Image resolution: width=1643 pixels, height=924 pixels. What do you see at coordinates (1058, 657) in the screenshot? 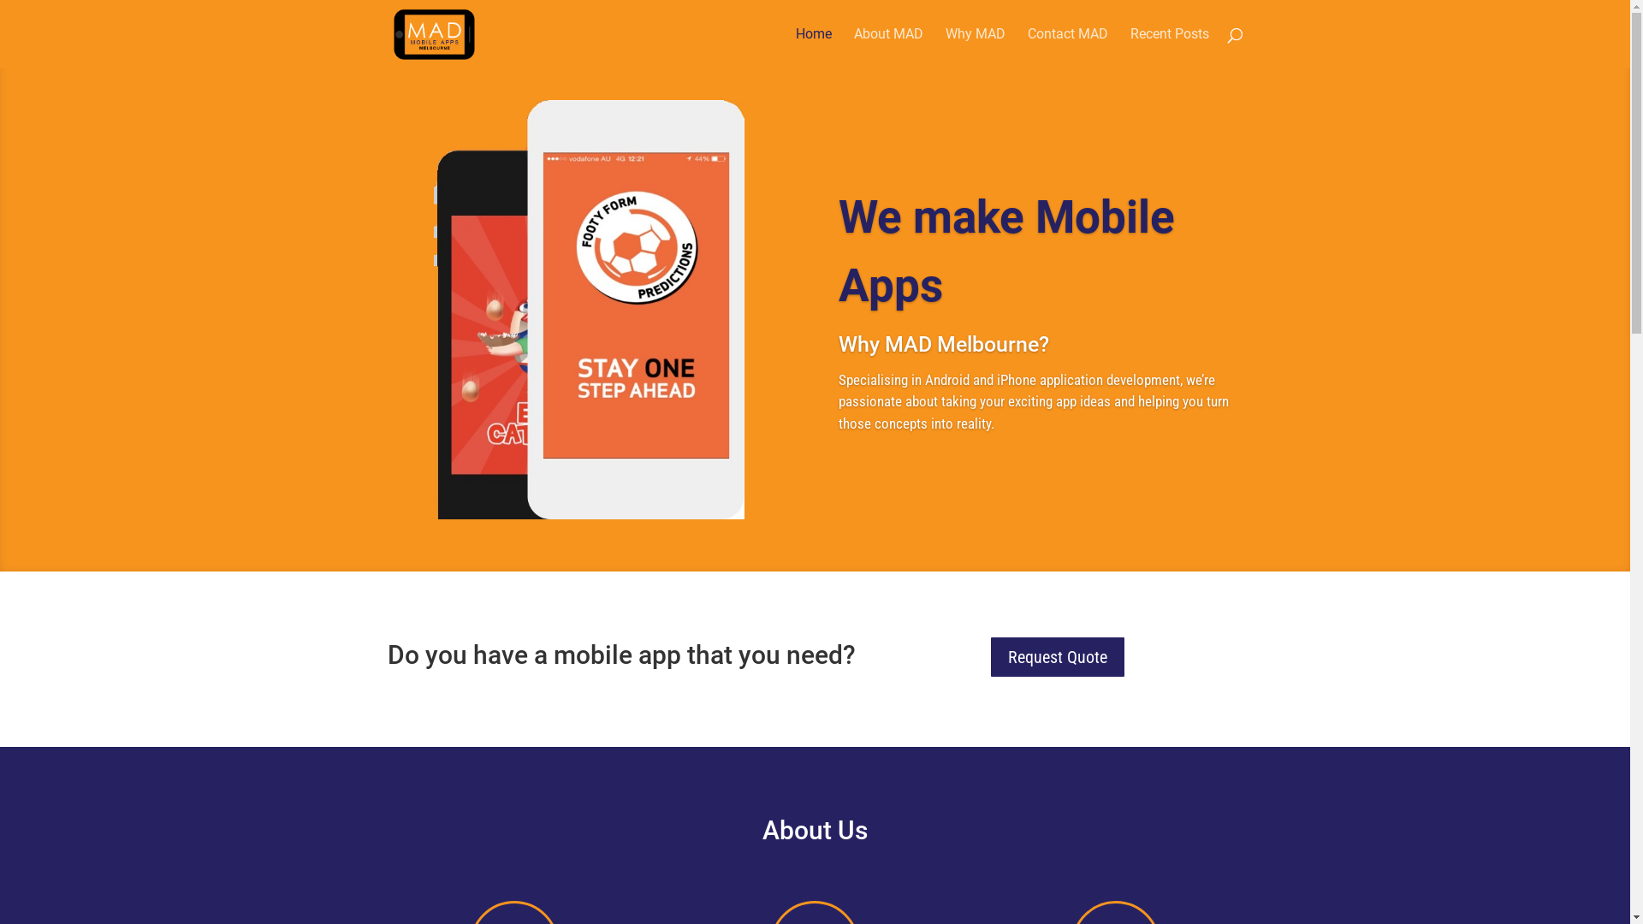
I see `Request Quote` at bounding box center [1058, 657].